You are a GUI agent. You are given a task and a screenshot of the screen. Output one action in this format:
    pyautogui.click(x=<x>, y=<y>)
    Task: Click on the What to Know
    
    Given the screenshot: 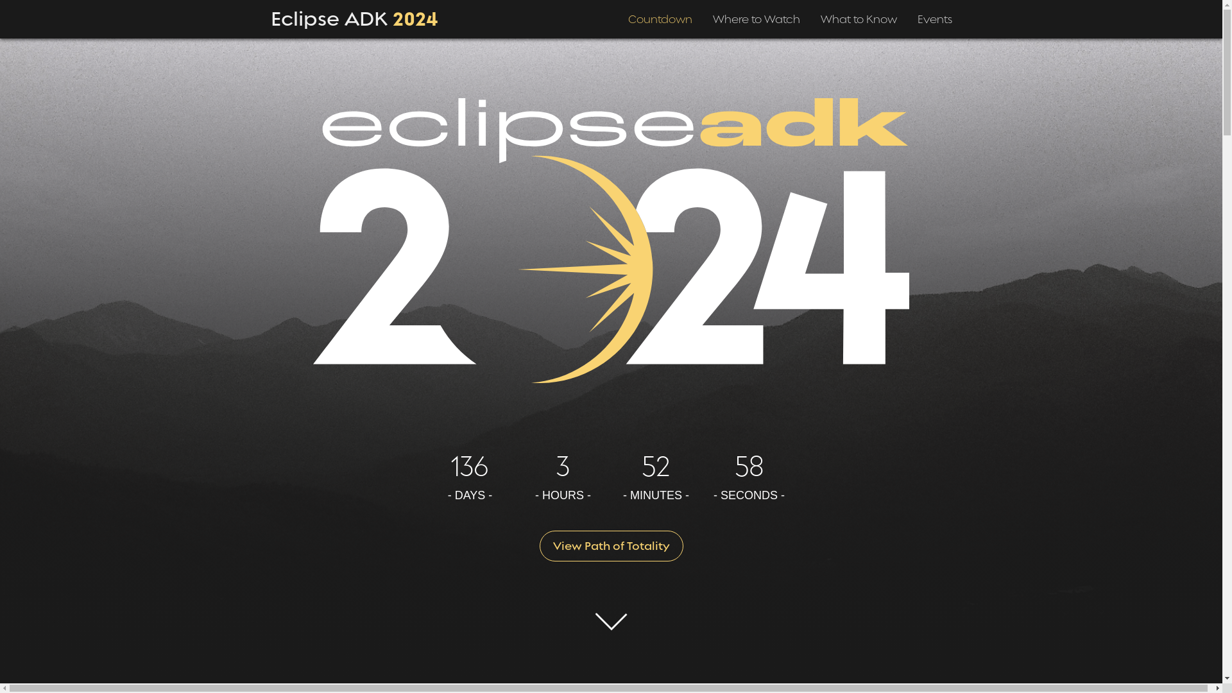 What is the action you would take?
    pyautogui.click(x=859, y=14)
    